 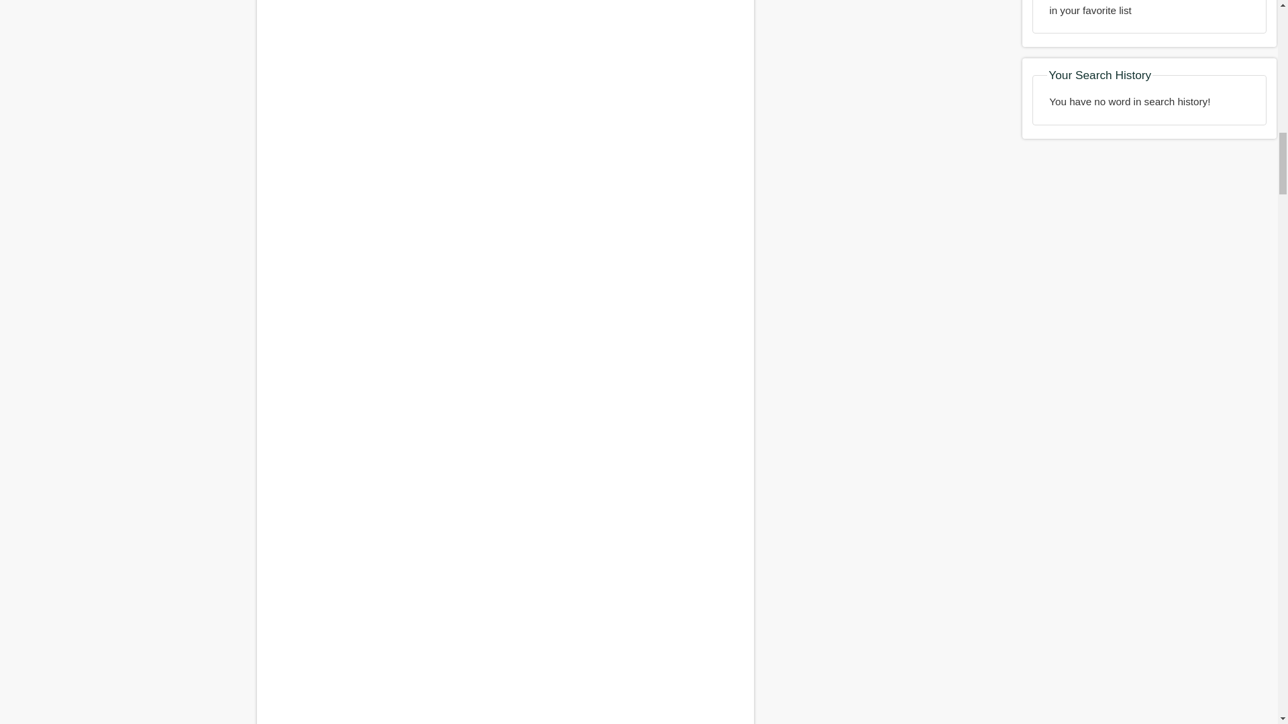 What do you see at coordinates (504, 603) in the screenshot?
I see `form of verbs` at bounding box center [504, 603].